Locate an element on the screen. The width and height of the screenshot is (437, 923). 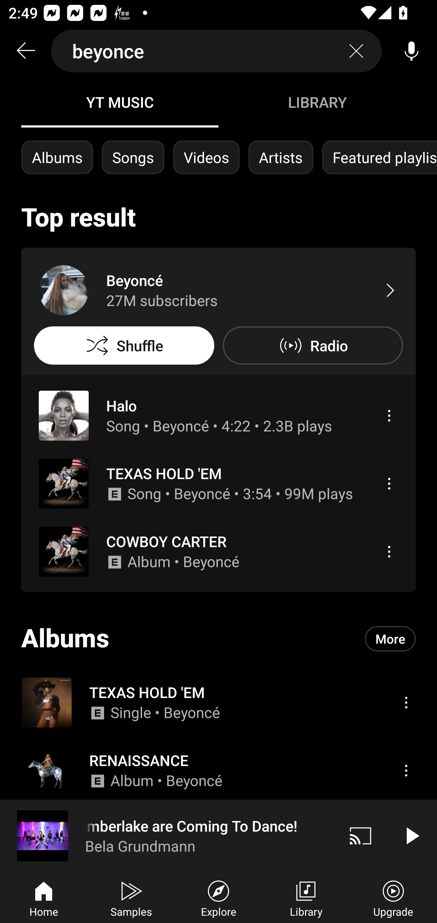
Cast. Disconnected is located at coordinates (361, 836).